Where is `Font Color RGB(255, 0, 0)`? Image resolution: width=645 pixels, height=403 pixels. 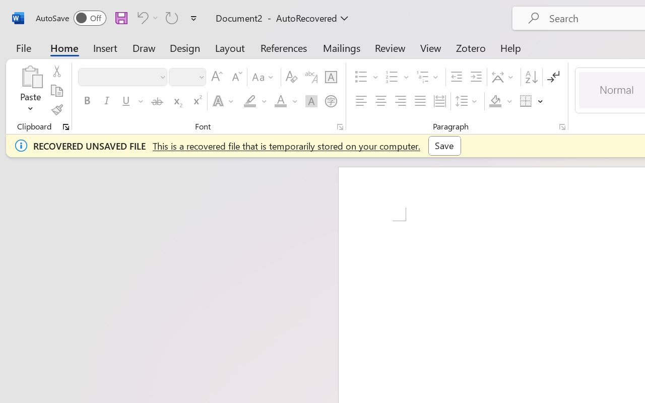 Font Color RGB(255, 0, 0) is located at coordinates (280, 101).